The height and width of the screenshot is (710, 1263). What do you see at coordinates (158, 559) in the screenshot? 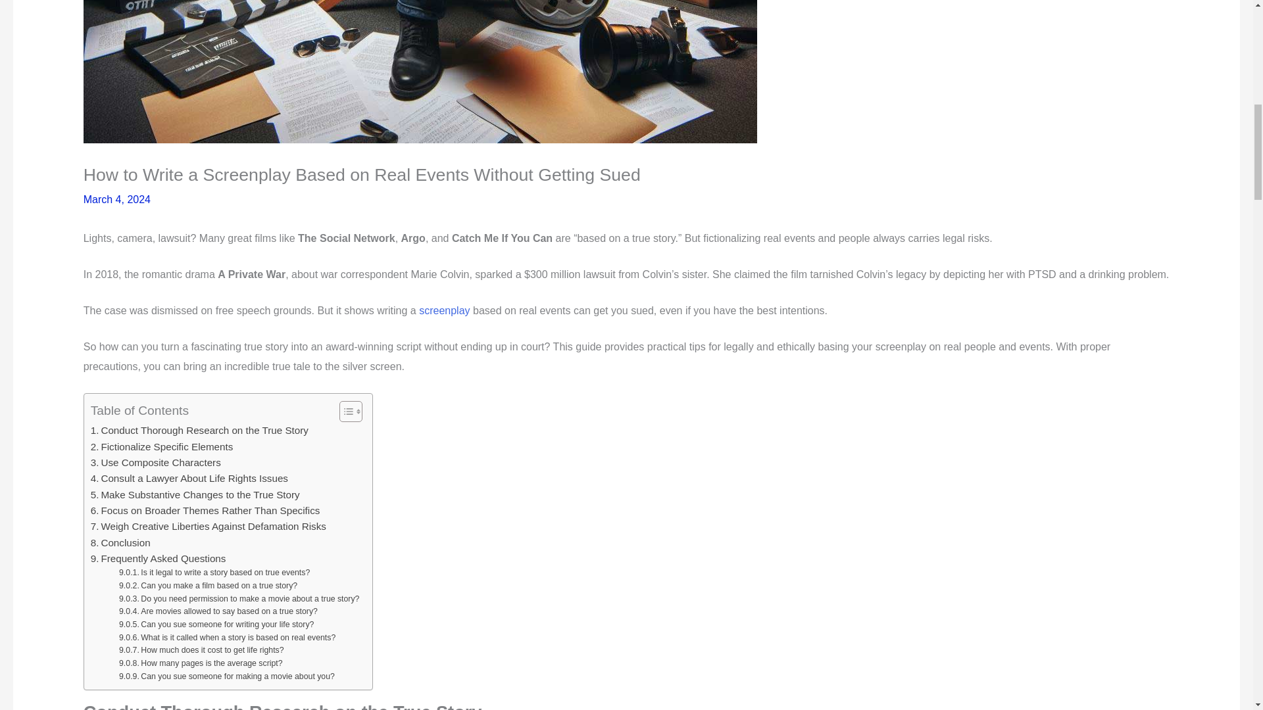
I see `Frequently Asked Questions` at bounding box center [158, 559].